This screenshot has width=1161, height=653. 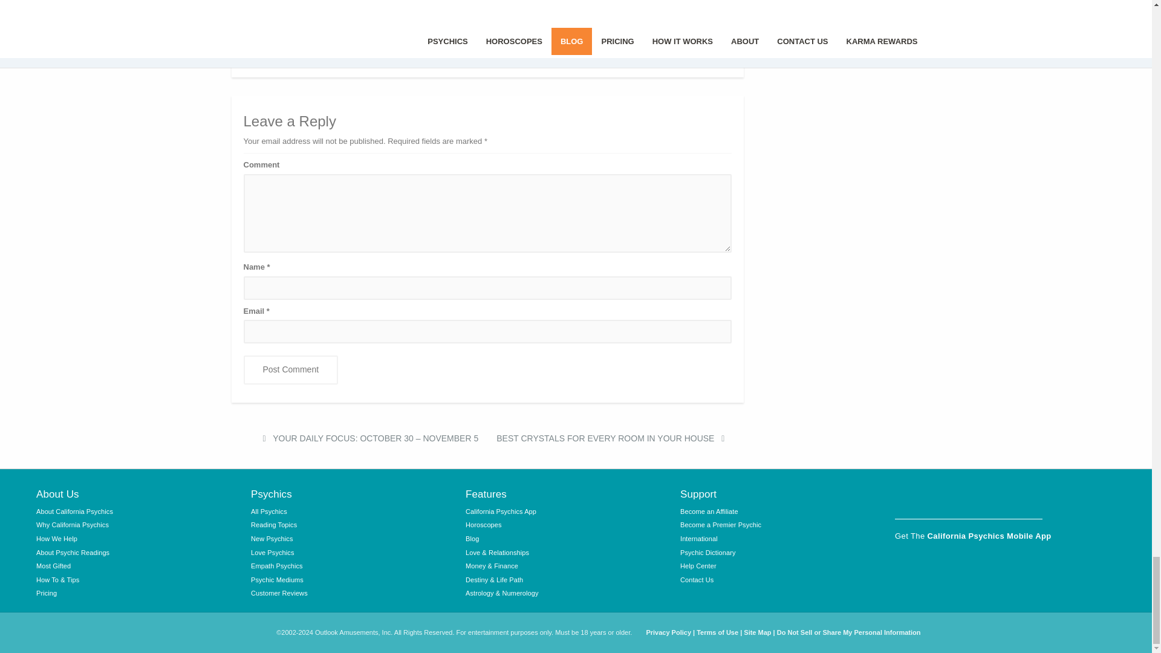 I want to click on Go to Twitter, so click(x=968, y=499).